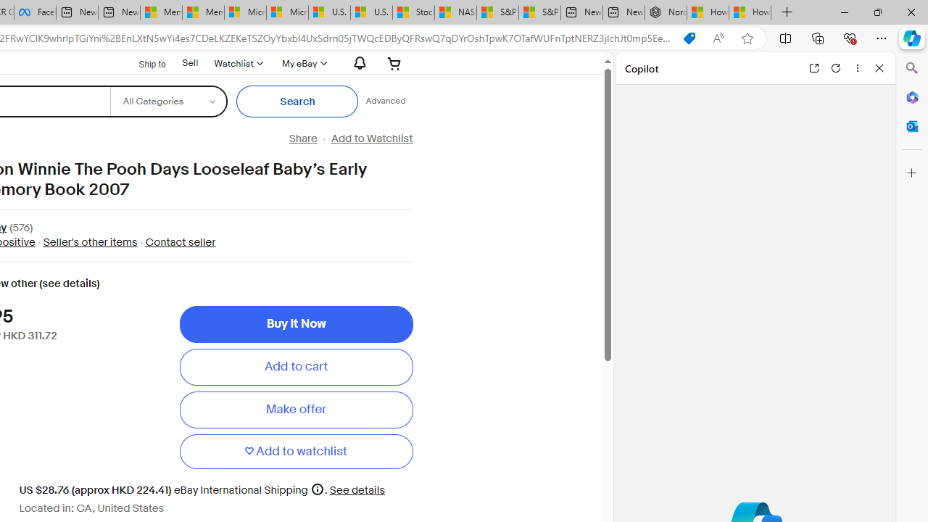  Describe the element at coordinates (296, 367) in the screenshot. I see `Add to cart` at that location.